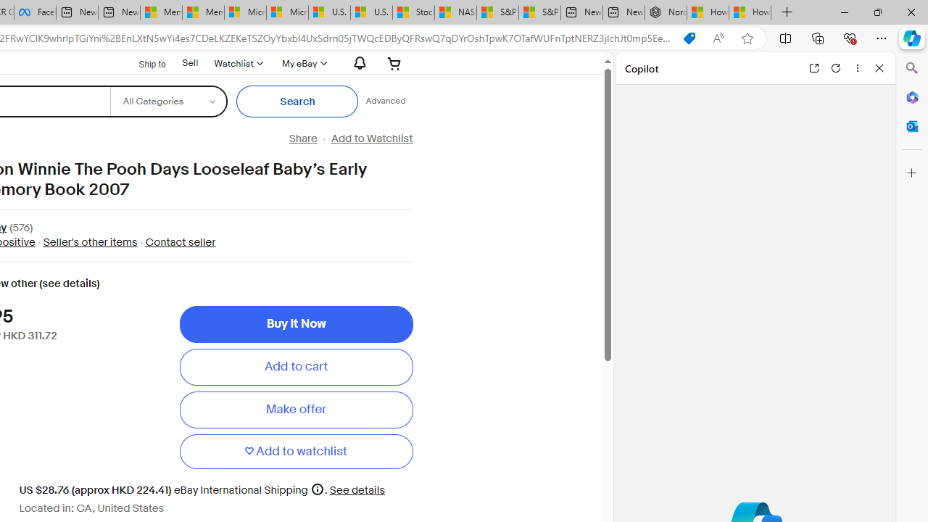  Describe the element at coordinates (296, 367) in the screenshot. I see `Add to cart` at that location.